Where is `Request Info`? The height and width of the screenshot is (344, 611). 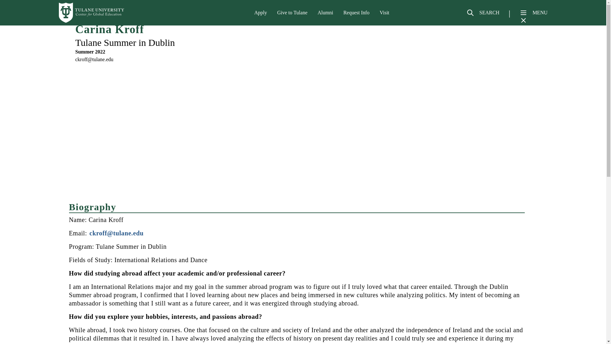 Request Info is located at coordinates (356, 12).